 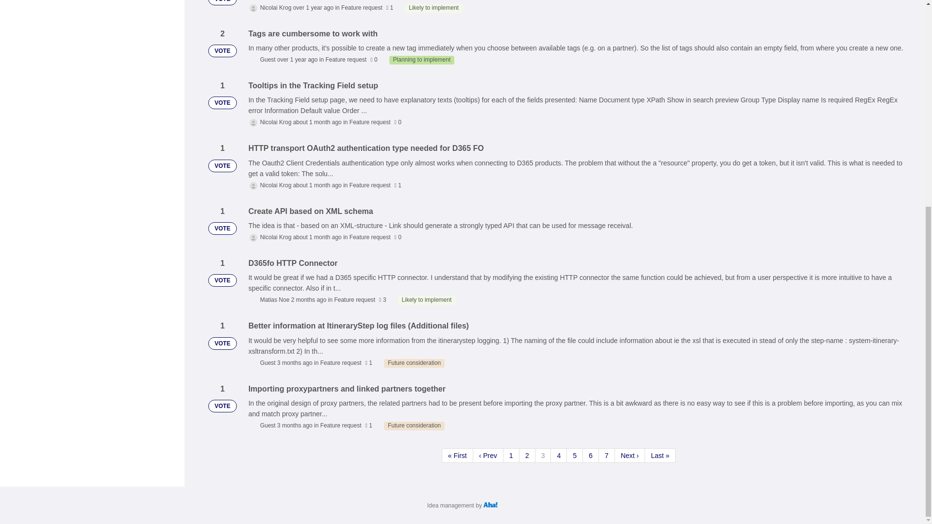 What do you see at coordinates (222, 2) in the screenshot?
I see `VOTE` at bounding box center [222, 2].